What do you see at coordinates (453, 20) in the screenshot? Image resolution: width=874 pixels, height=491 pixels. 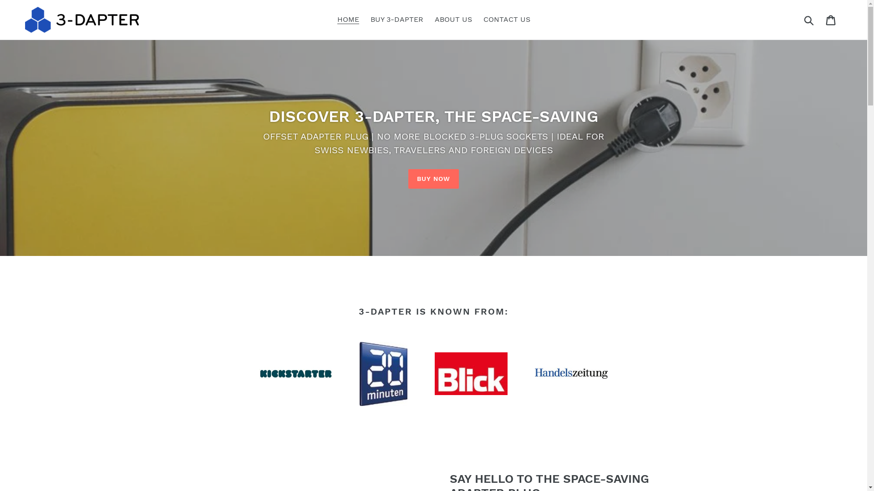 I see `ABOUT US` at bounding box center [453, 20].